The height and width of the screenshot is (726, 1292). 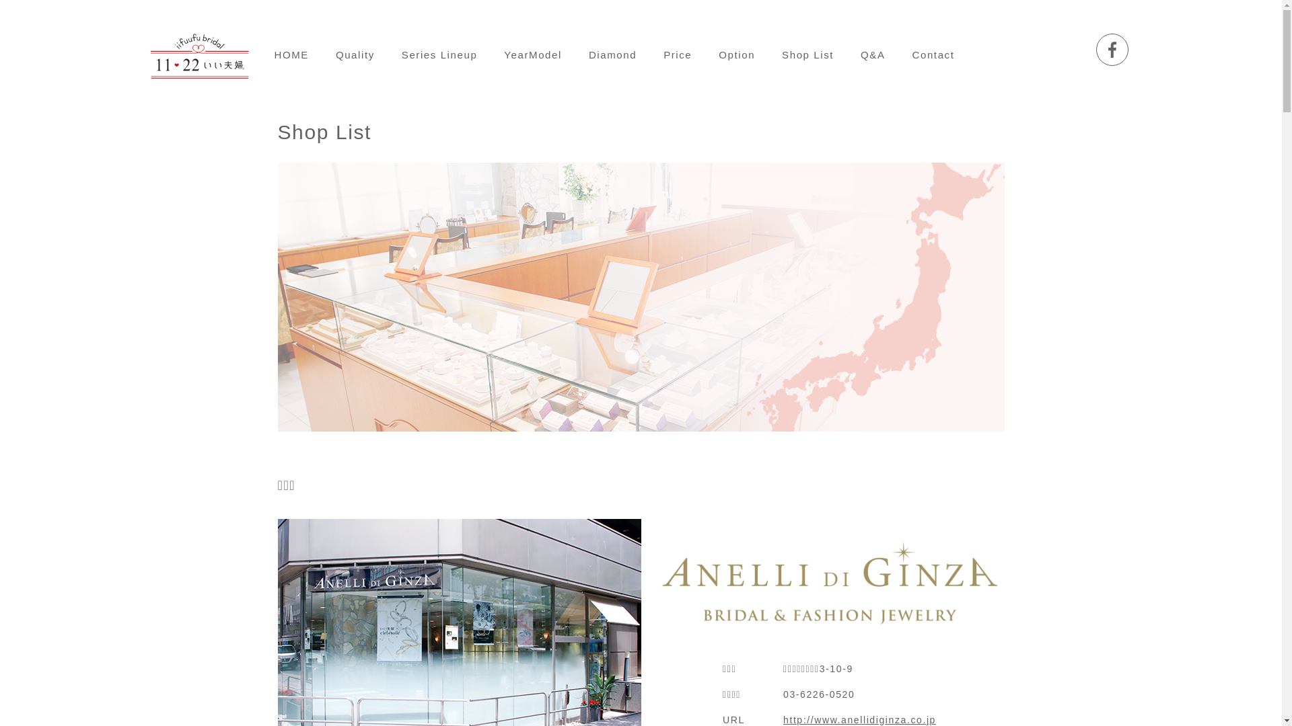 I want to click on Diamond, so click(x=612, y=55).